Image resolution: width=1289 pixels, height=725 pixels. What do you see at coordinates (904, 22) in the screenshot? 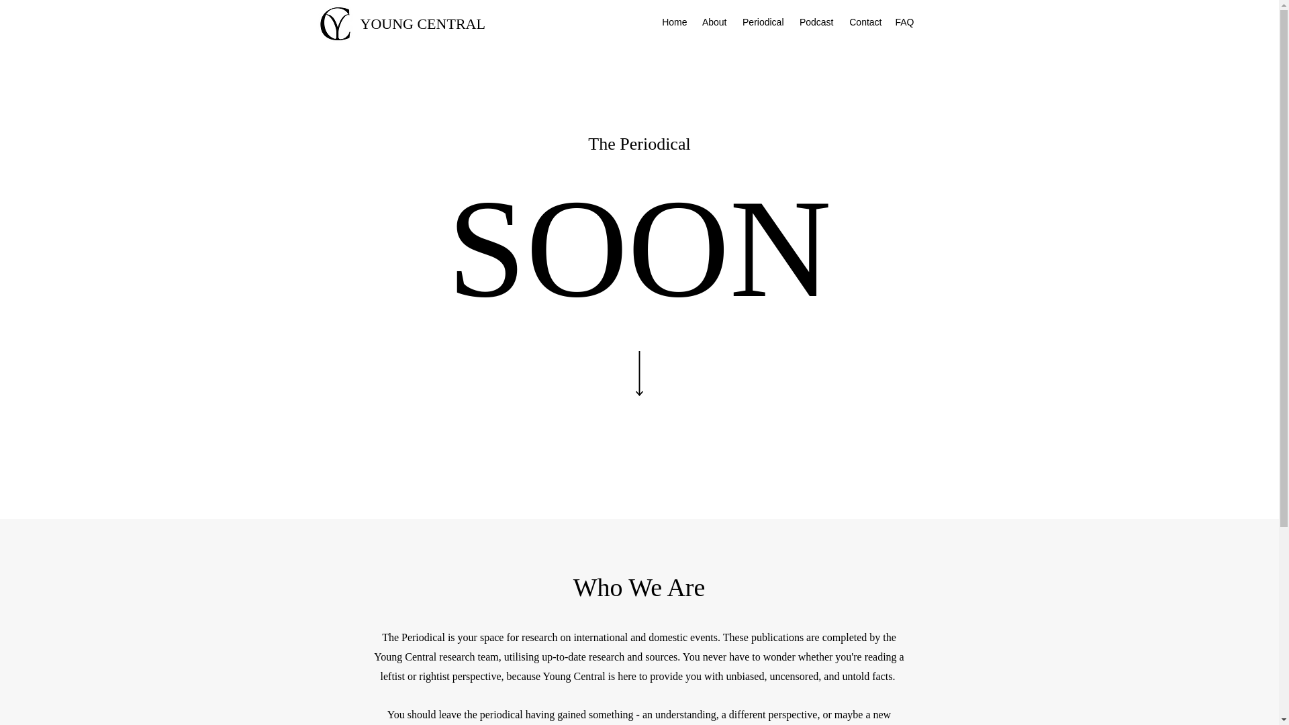
I see `FAQ` at bounding box center [904, 22].